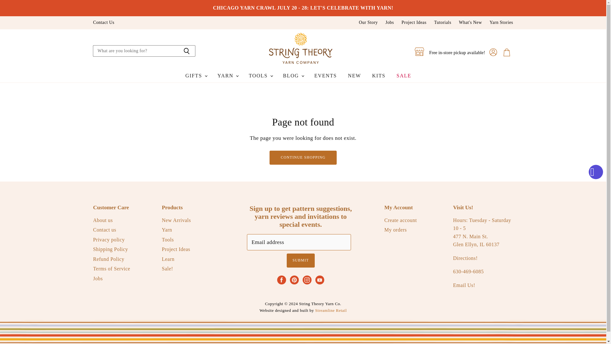 This screenshot has width=611, height=344. Describe the element at coordinates (419, 52) in the screenshot. I see `Store icon` at that location.